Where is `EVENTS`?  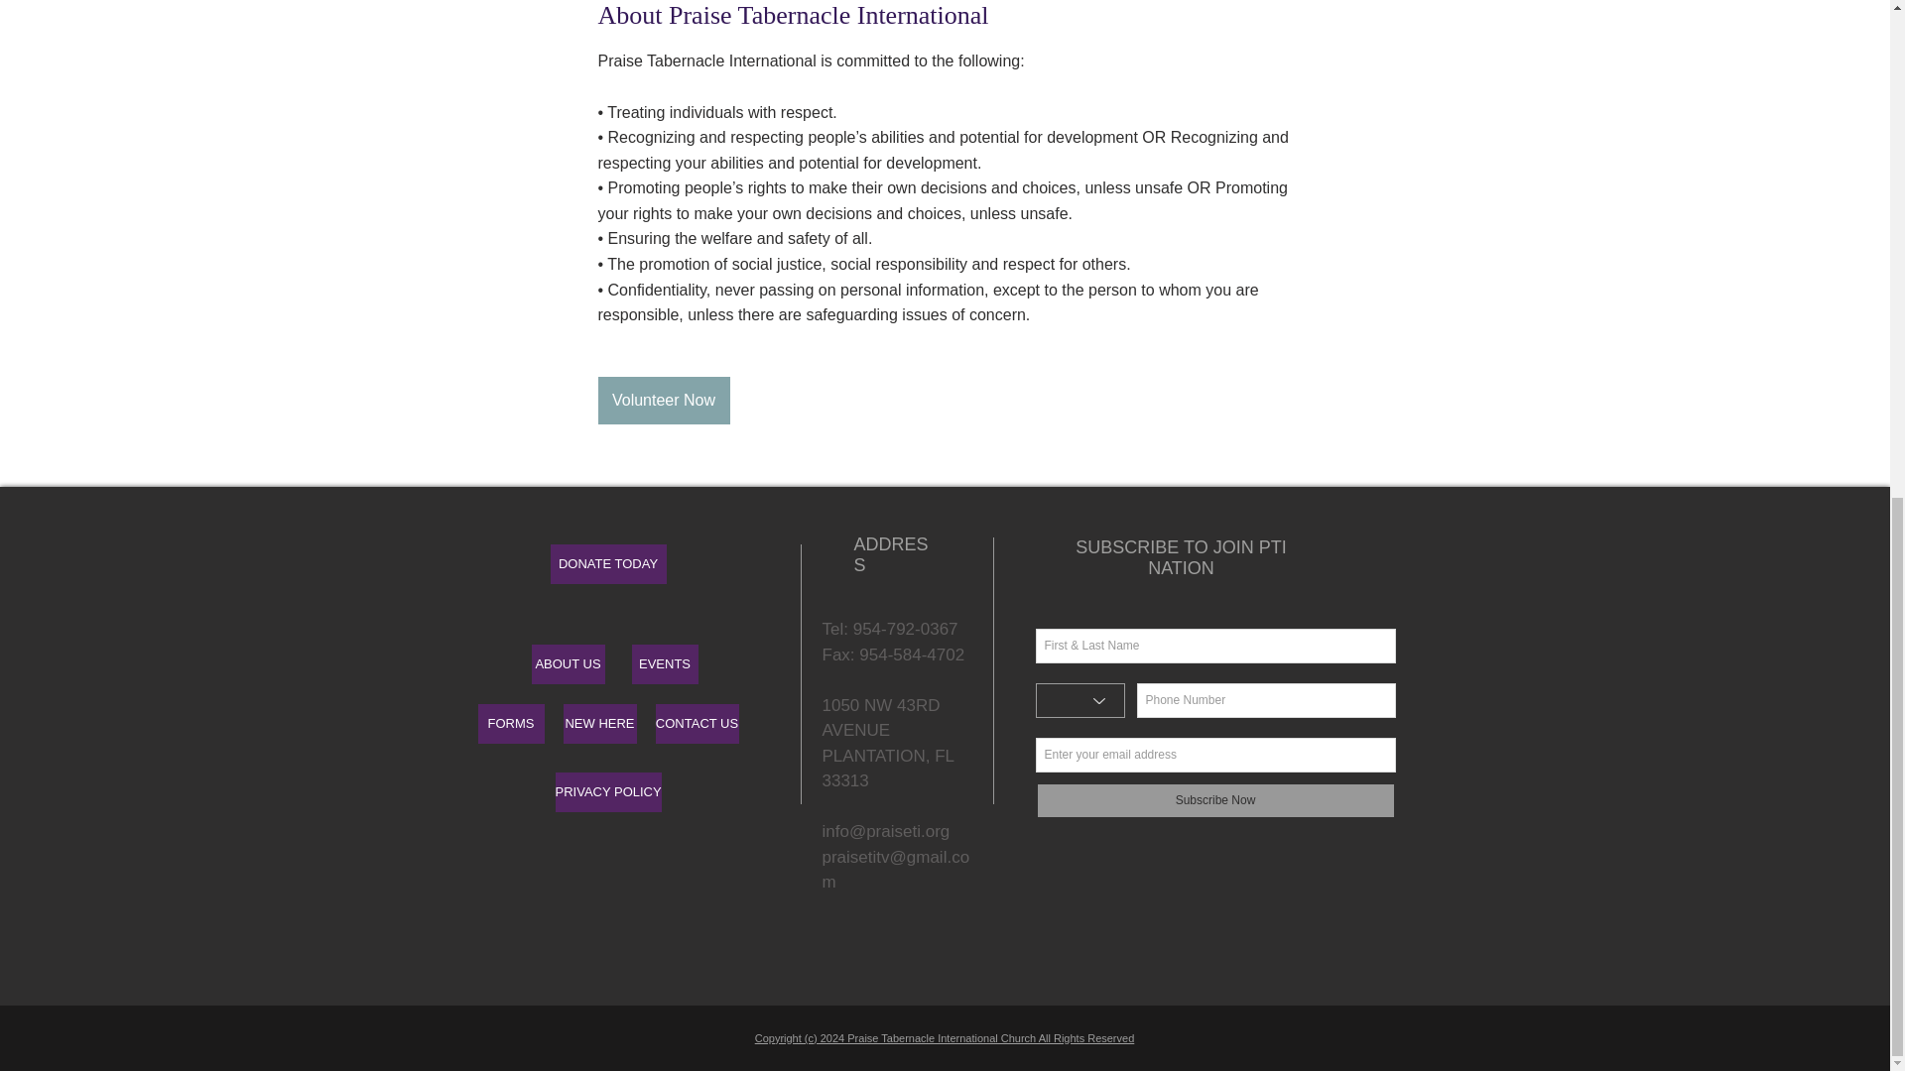 EVENTS is located at coordinates (663, 664).